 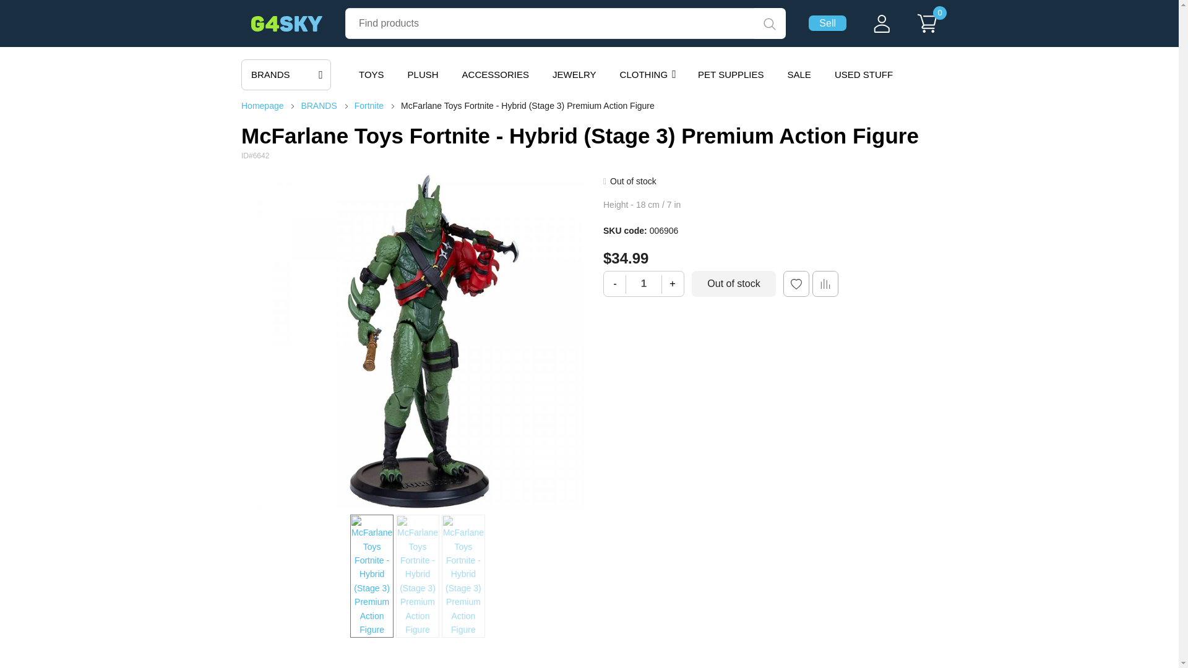 I want to click on BRANDS, so click(x=286, y=74).